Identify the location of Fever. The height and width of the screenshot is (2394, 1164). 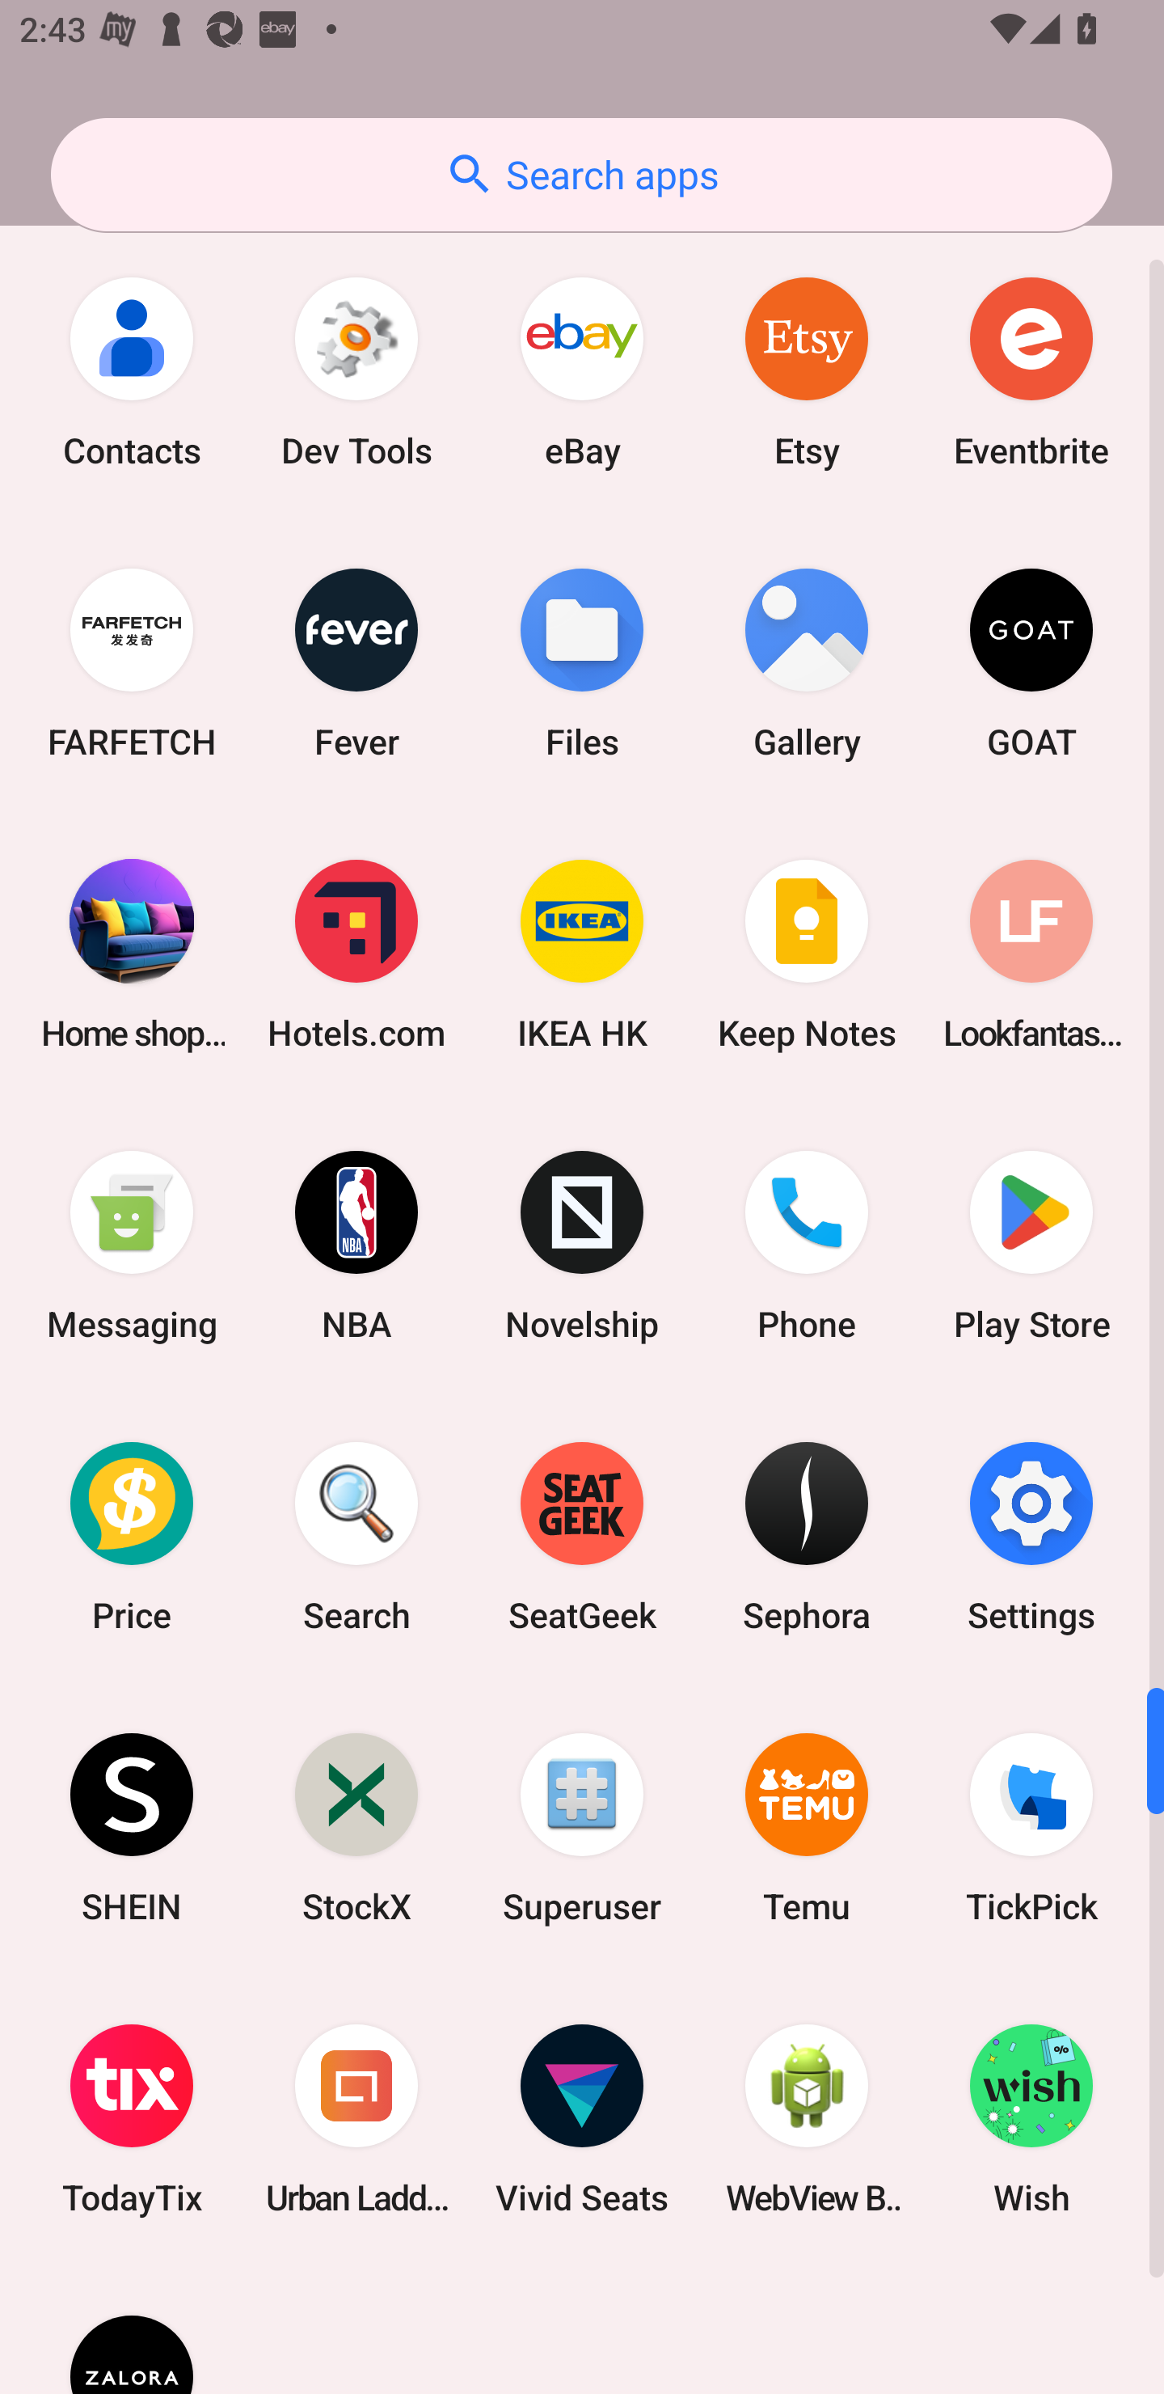
(356, 663).